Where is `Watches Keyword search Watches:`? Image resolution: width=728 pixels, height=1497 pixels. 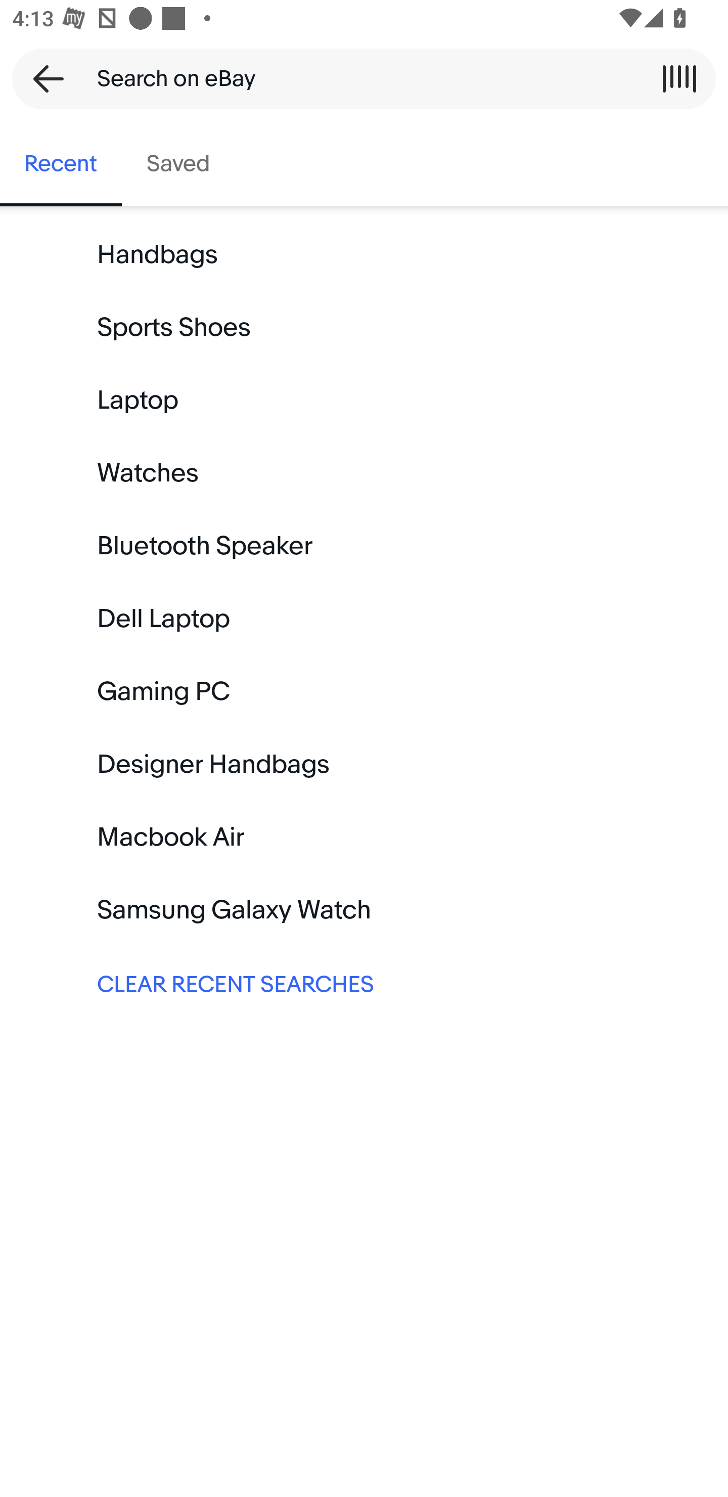
Watches Keyword search Watches: is located at coordinates (364, 473).